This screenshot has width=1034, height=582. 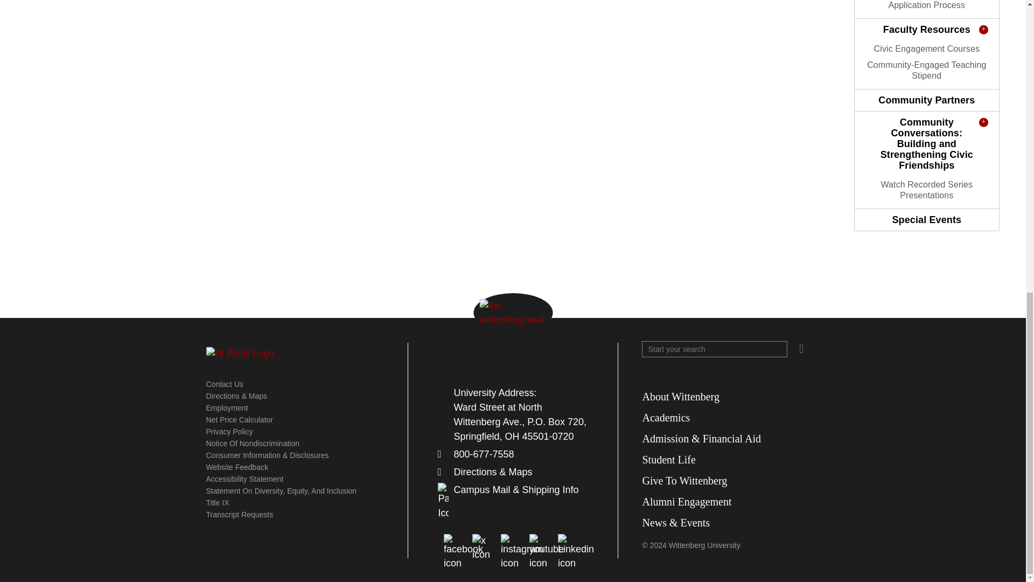 What do you see at coordinates (456, 546) in the screenshot?
I see `Facebook` at bounding box center [456, 546].